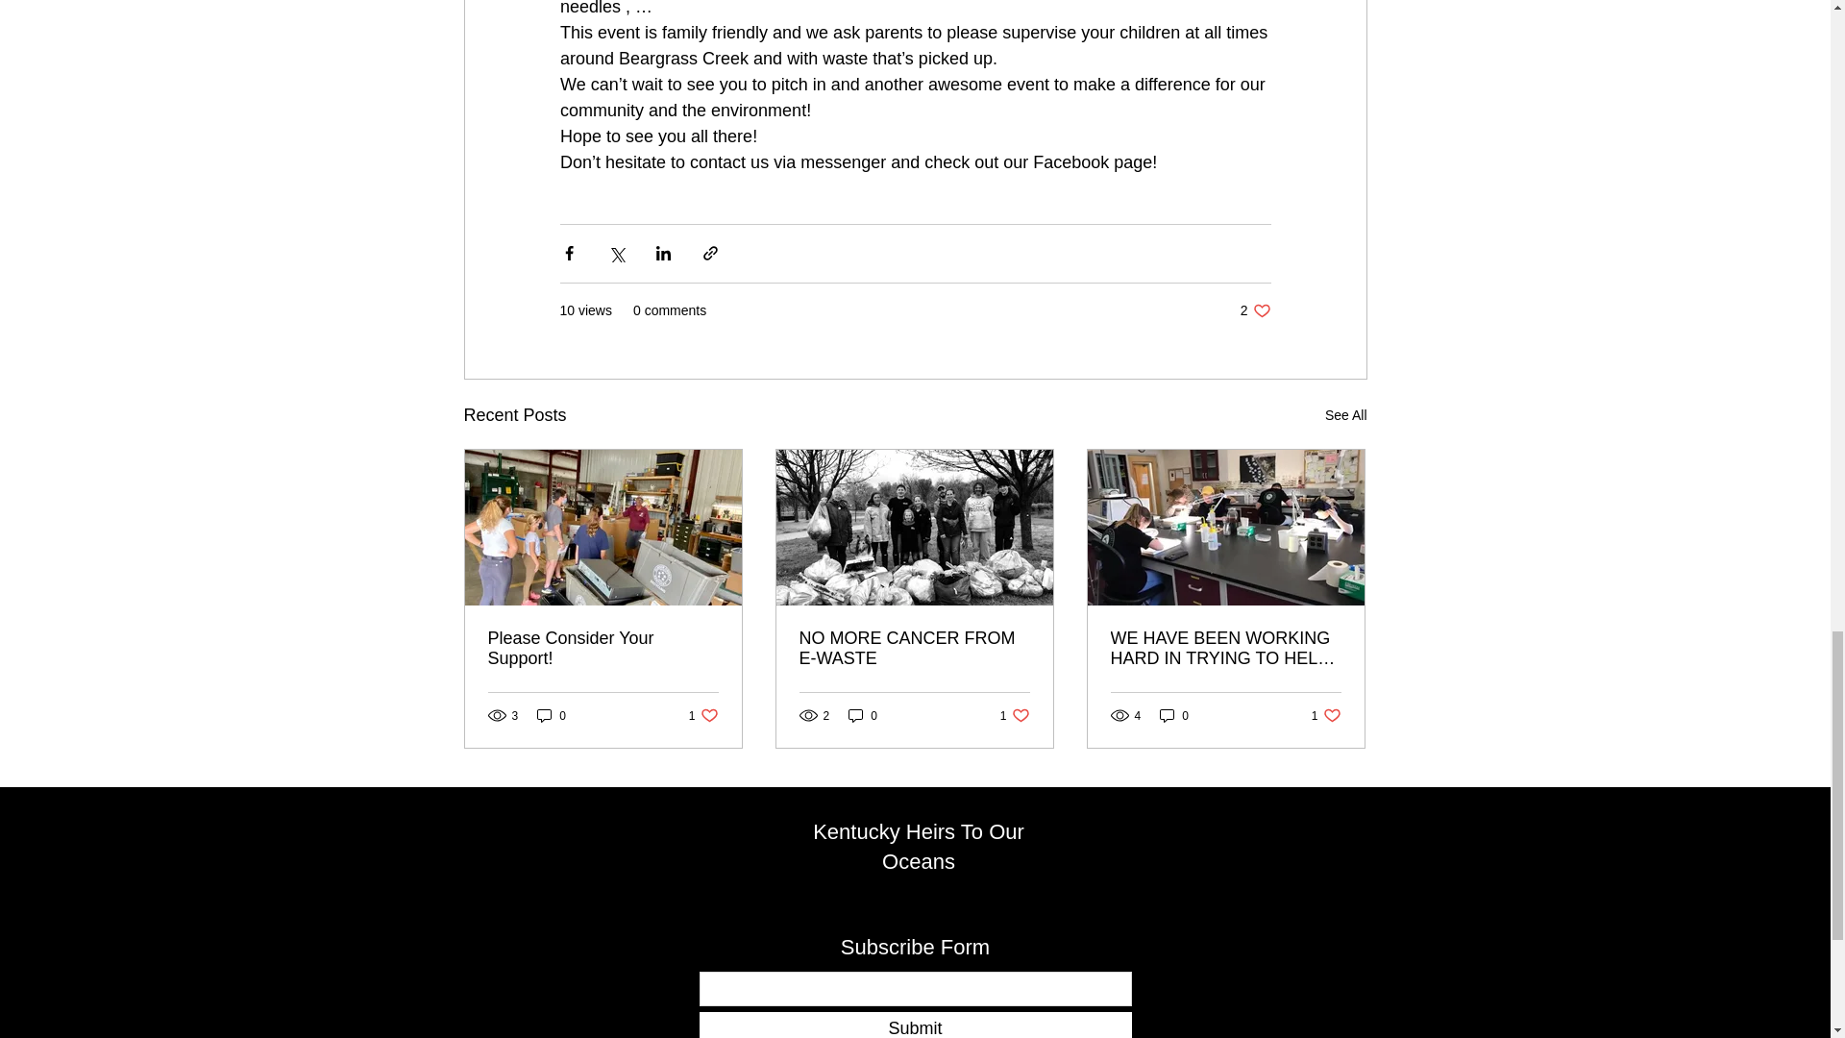 The width and height of the screenshot is (1845, 1038). I want to click on See All, so click(552, 715).